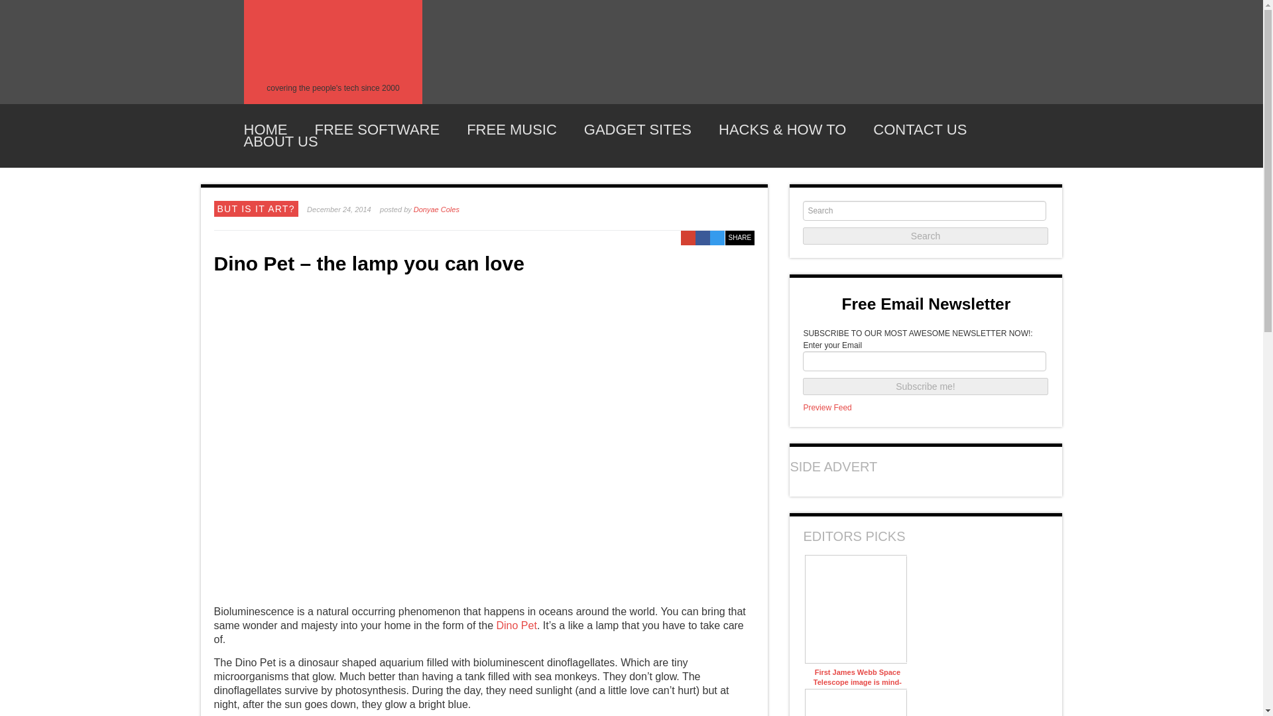 The width and height of the screenshot is (1273, 716). Describe the element at coordinates (377, 130) in the screenshot. I see `FREE SOFTWARE` at that location.